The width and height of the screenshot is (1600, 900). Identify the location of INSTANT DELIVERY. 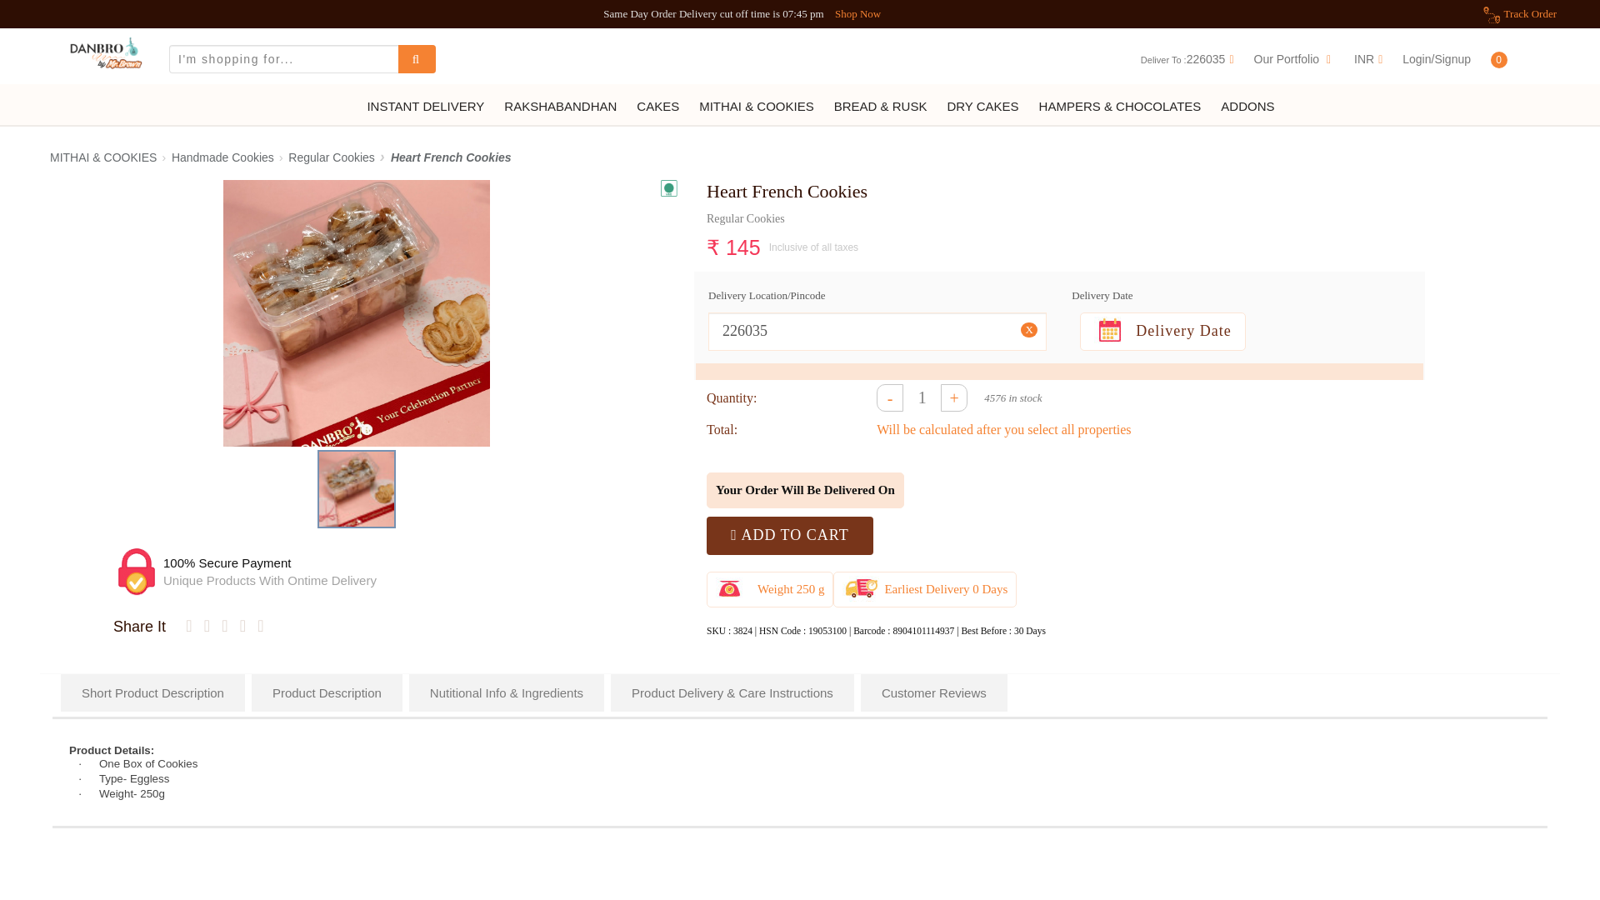
(425, 107).